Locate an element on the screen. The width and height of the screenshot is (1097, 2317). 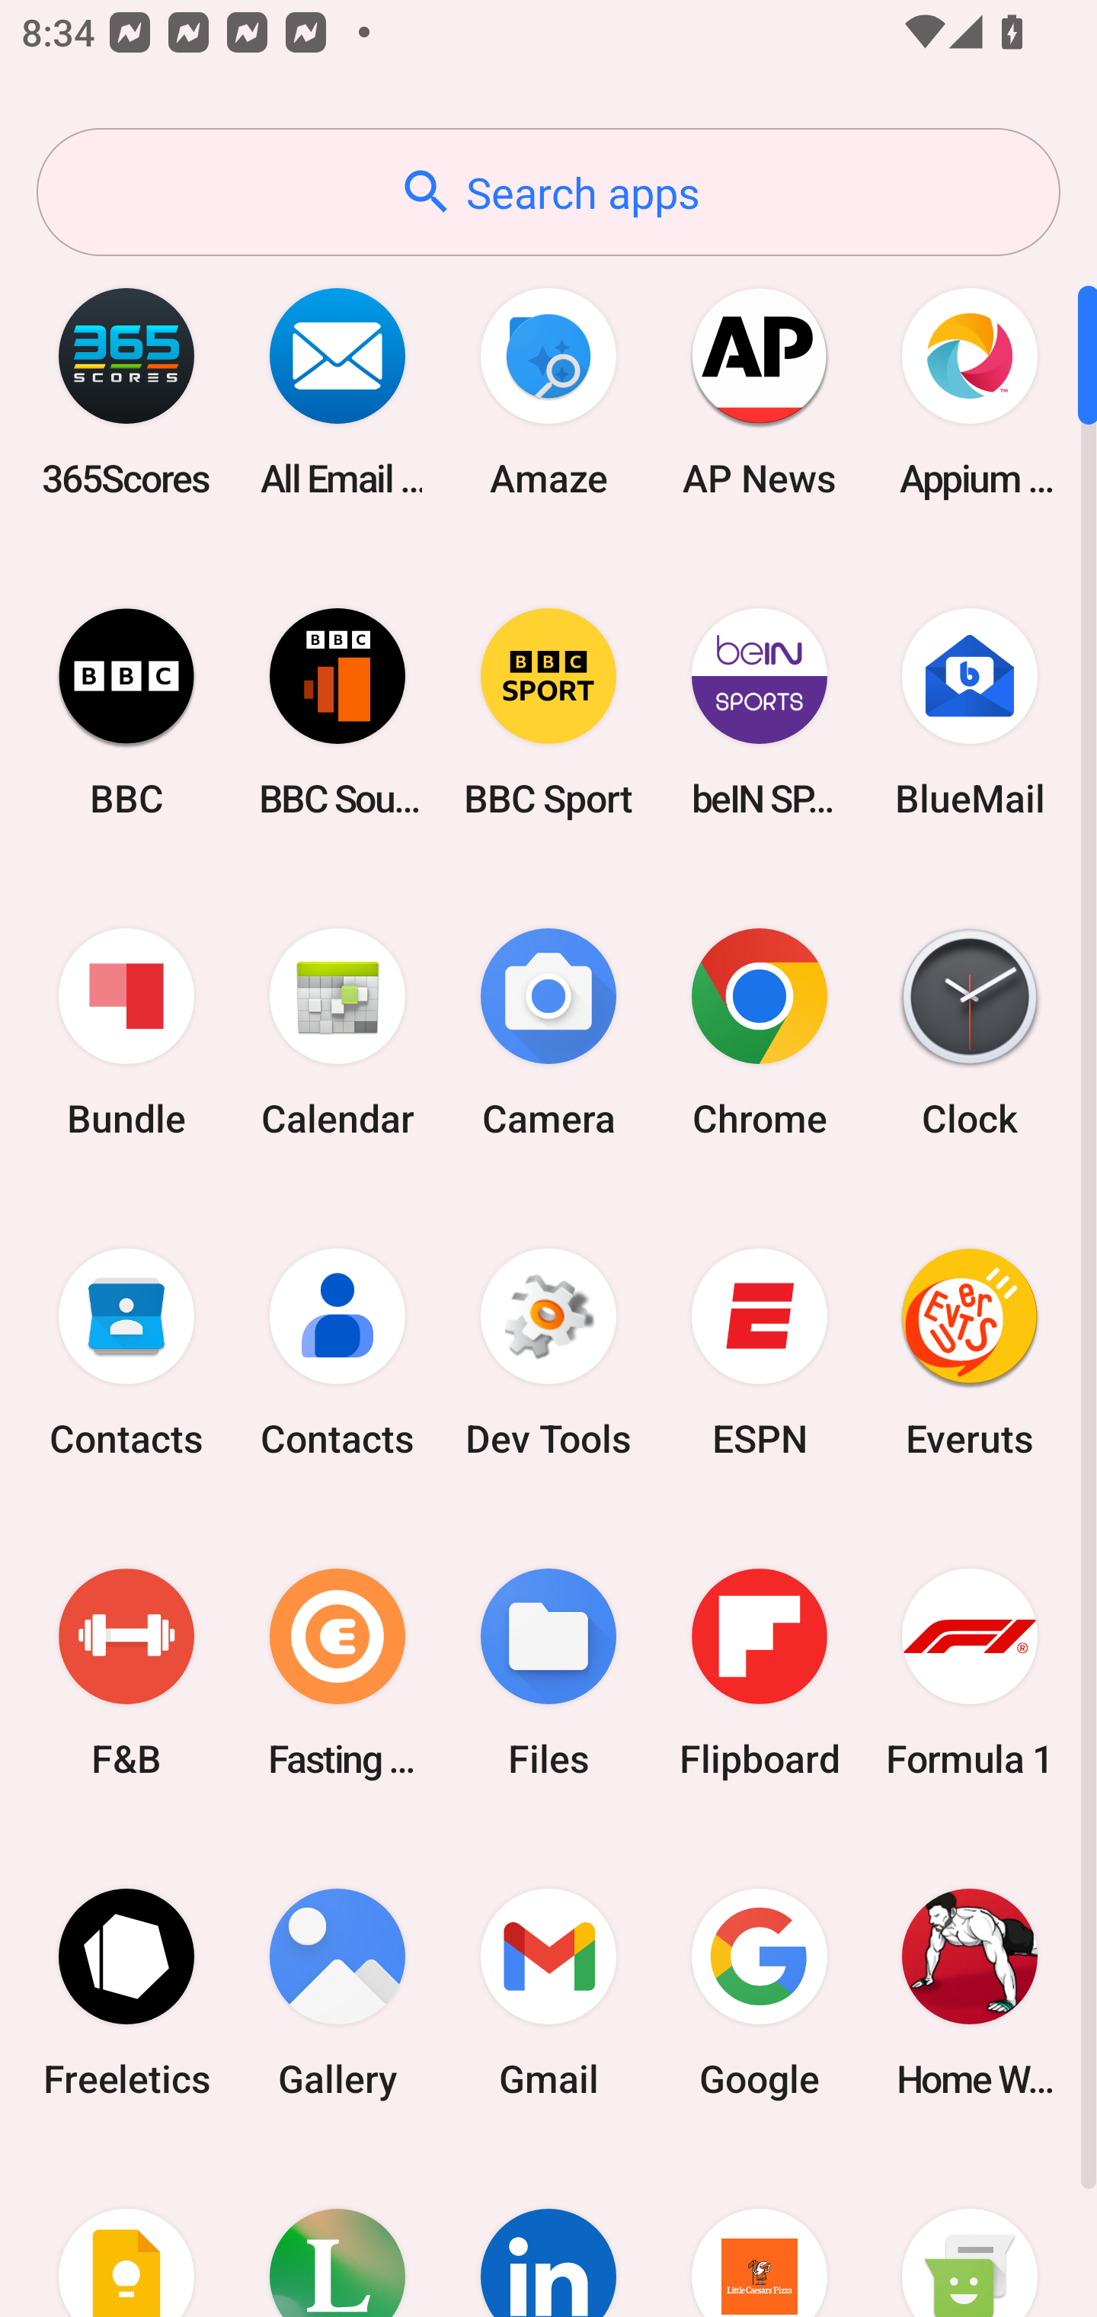
AP News is located at coordinates (759, 392).